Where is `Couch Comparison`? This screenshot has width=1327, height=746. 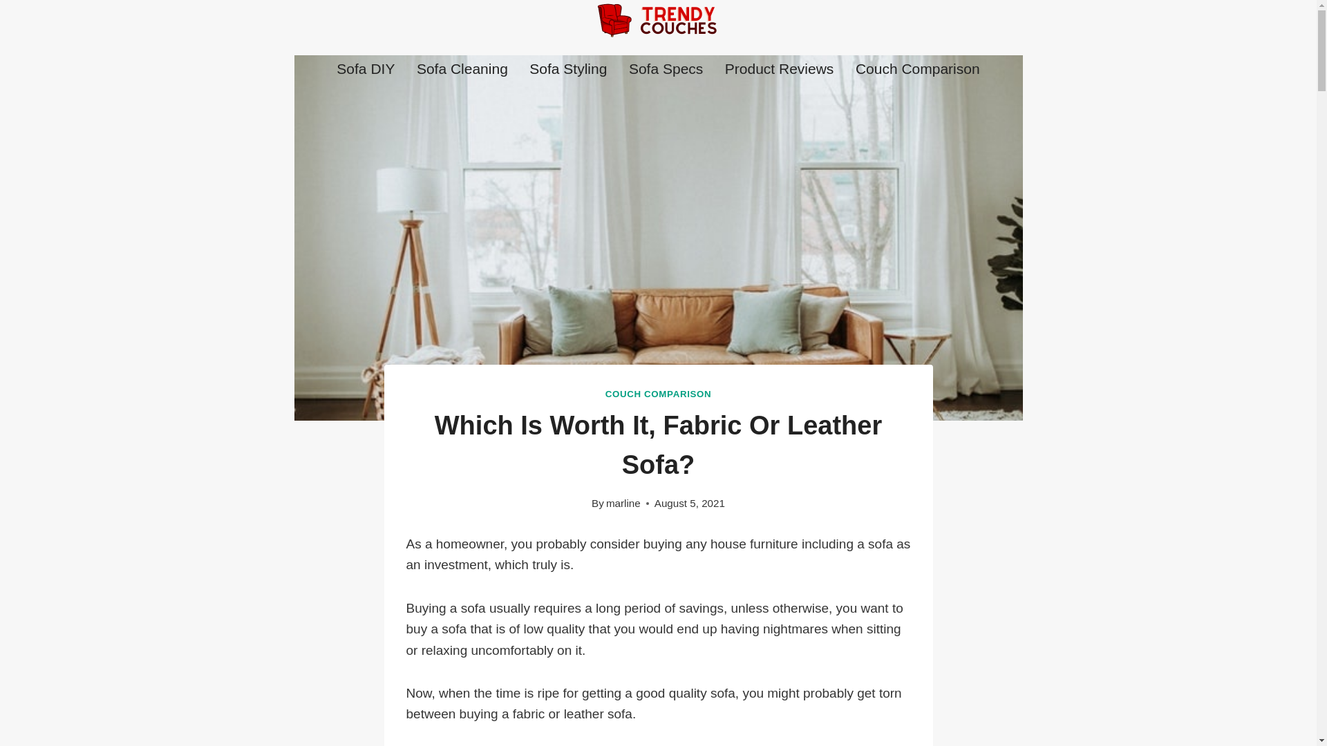
Couch Comparison is located at coordinates (916, 69).